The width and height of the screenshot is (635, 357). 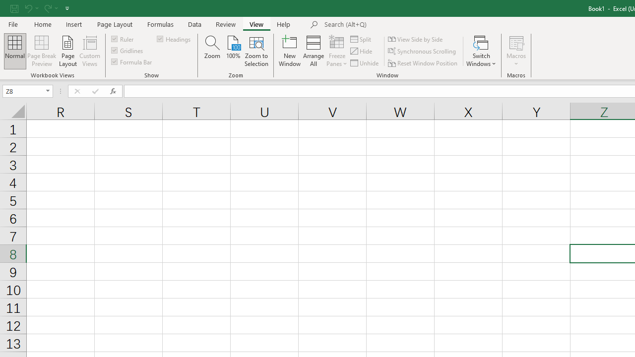 I want to click on Arrange All, so click(x=314, y=51).